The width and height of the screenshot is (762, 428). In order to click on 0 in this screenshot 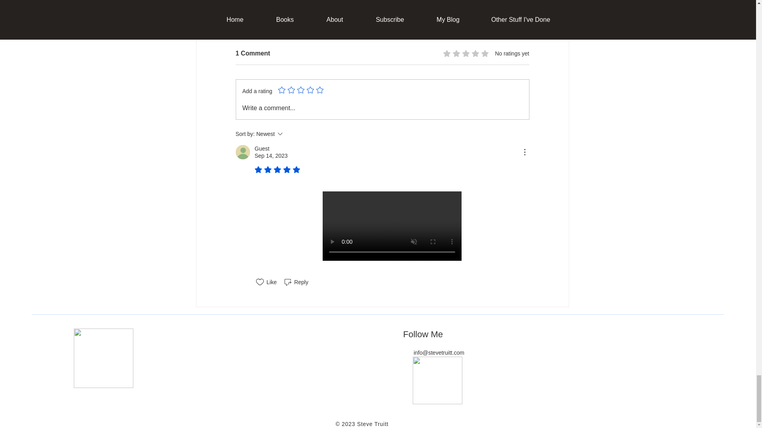, I will do `click(364, 12)`.